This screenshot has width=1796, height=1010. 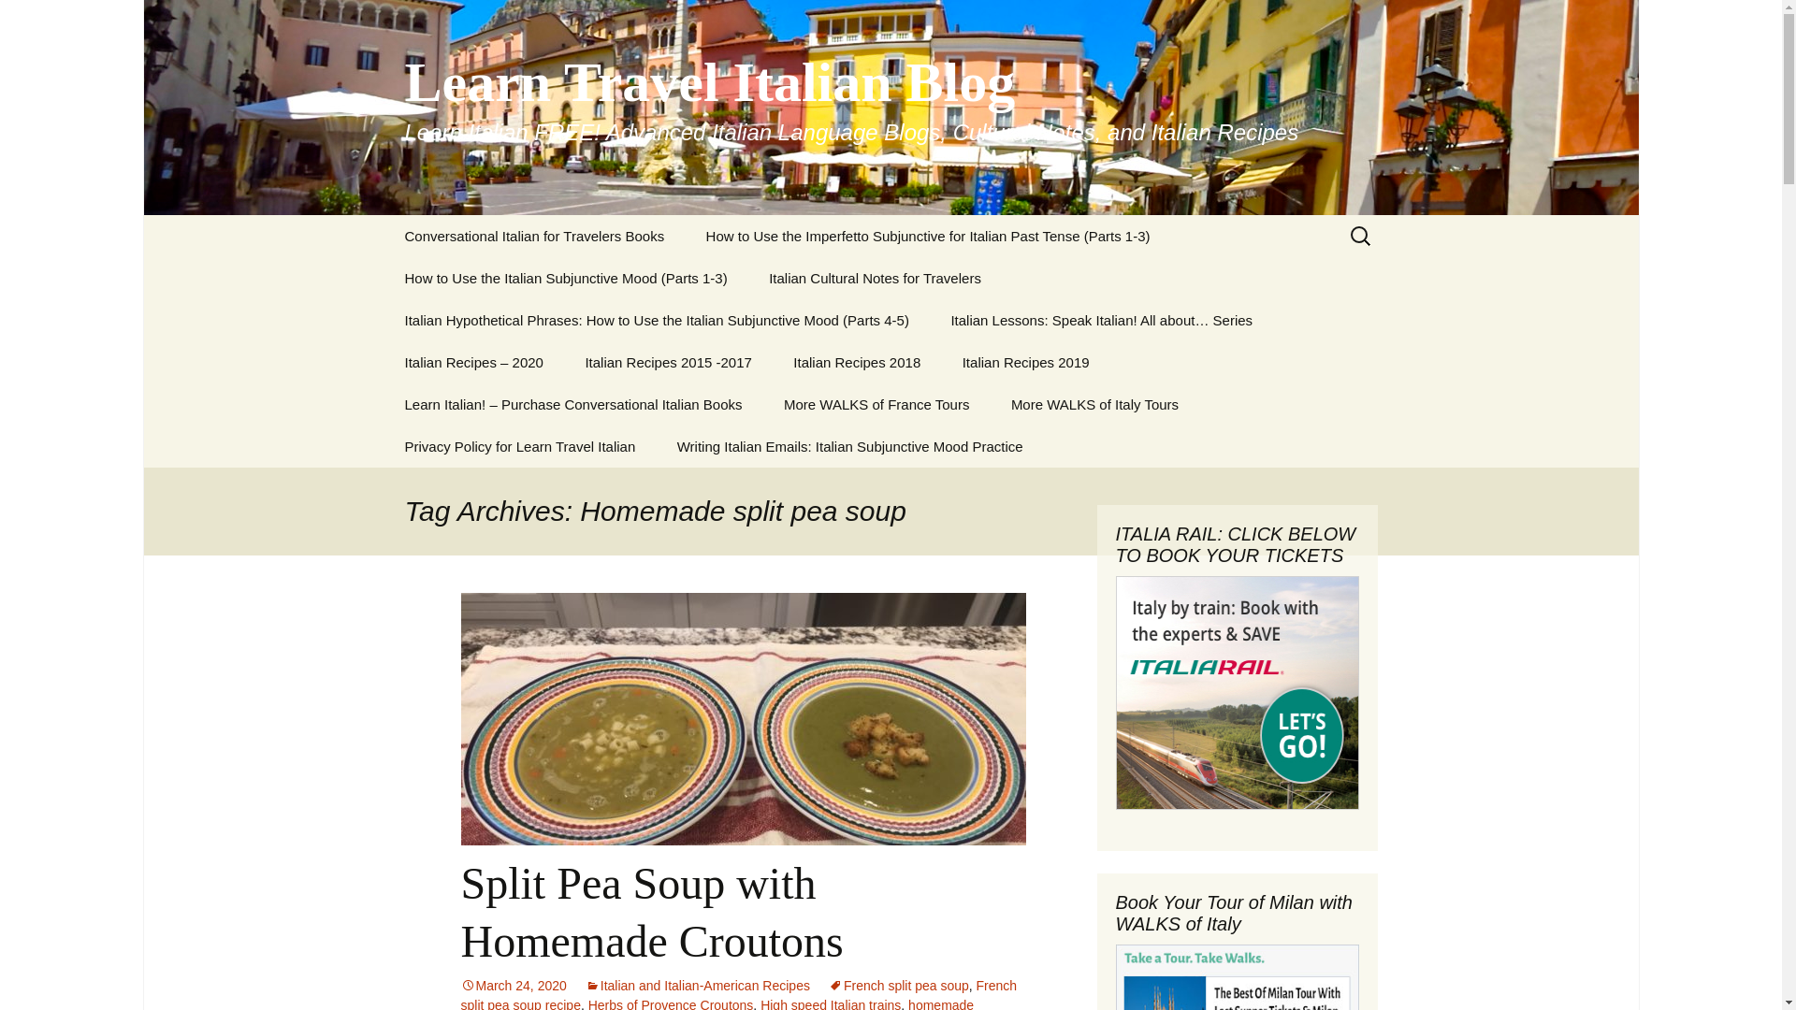 What do you see at coordinates (1094, 404) in the screenshot?
I see `More WALKS of Italy Tours` at bounding box center [1094, 404].